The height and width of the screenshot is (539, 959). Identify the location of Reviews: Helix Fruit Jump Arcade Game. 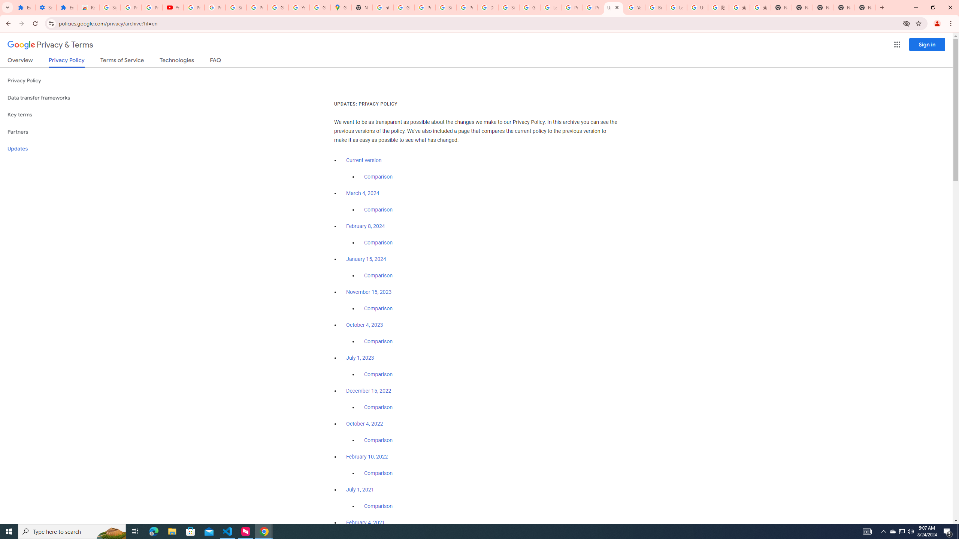
(88, 7).